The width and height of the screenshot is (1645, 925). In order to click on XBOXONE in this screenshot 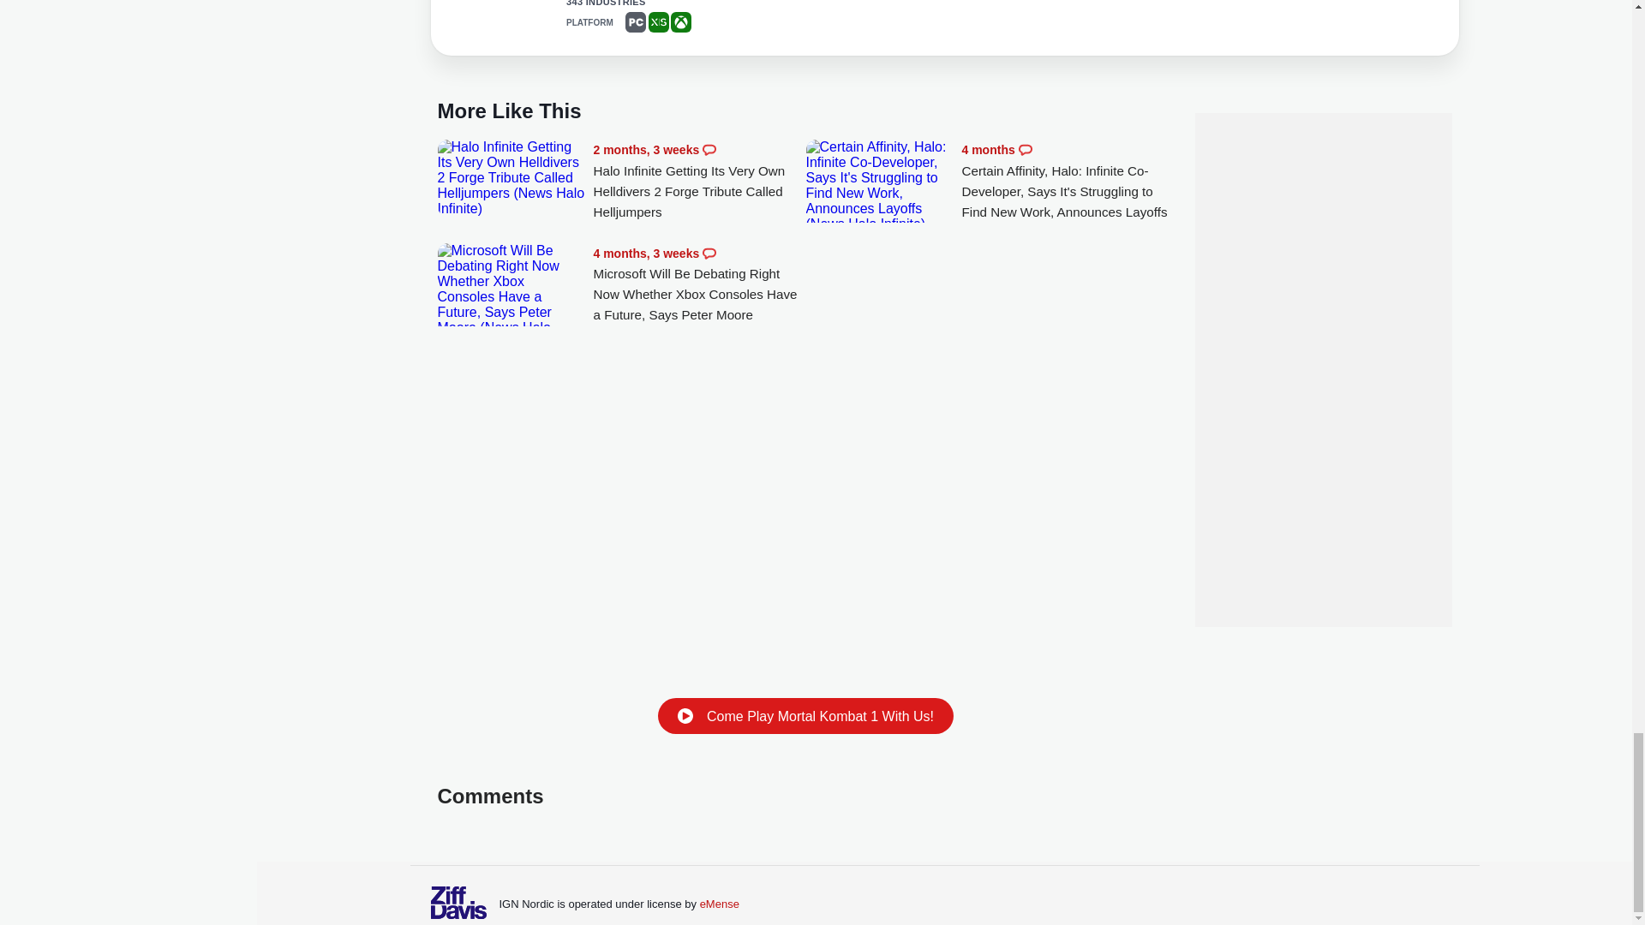, I will do `click(680, 22)`.